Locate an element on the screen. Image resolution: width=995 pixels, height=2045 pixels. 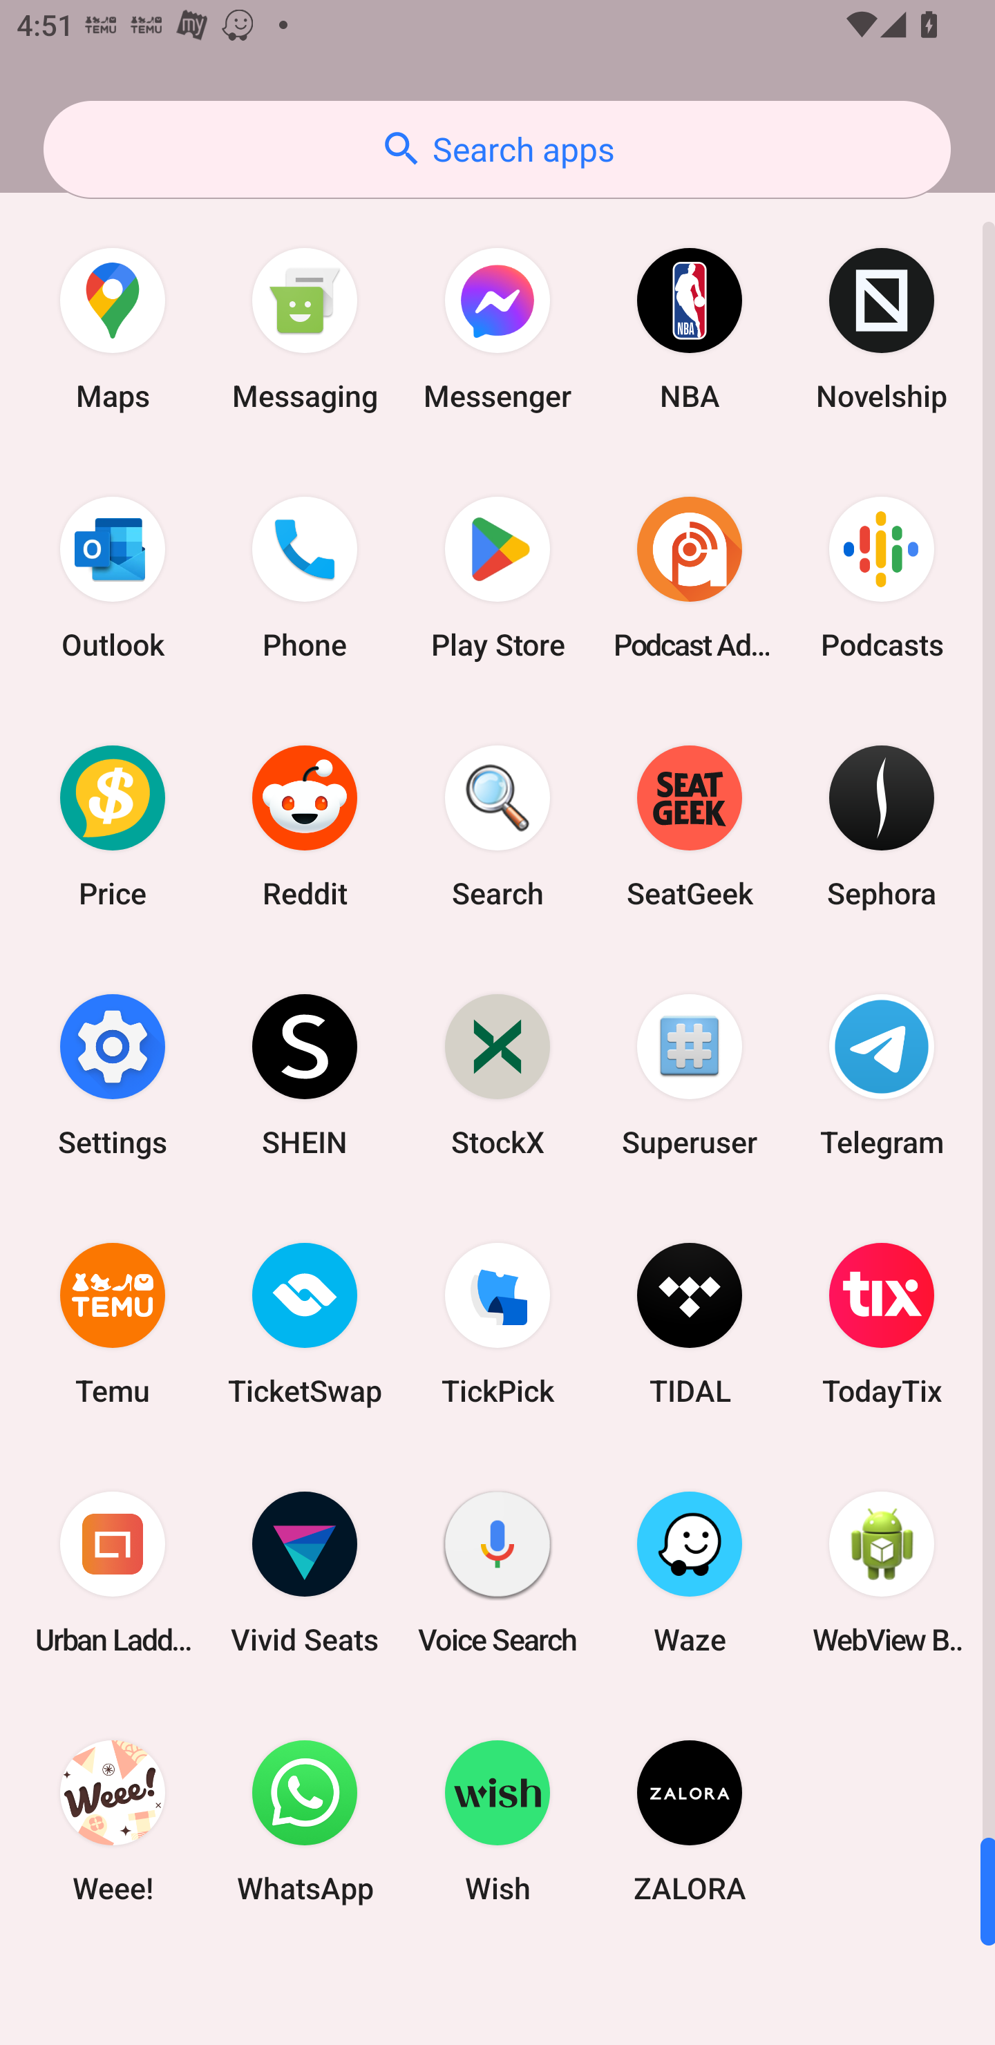
Wish is located at coordinates (497, 1820).